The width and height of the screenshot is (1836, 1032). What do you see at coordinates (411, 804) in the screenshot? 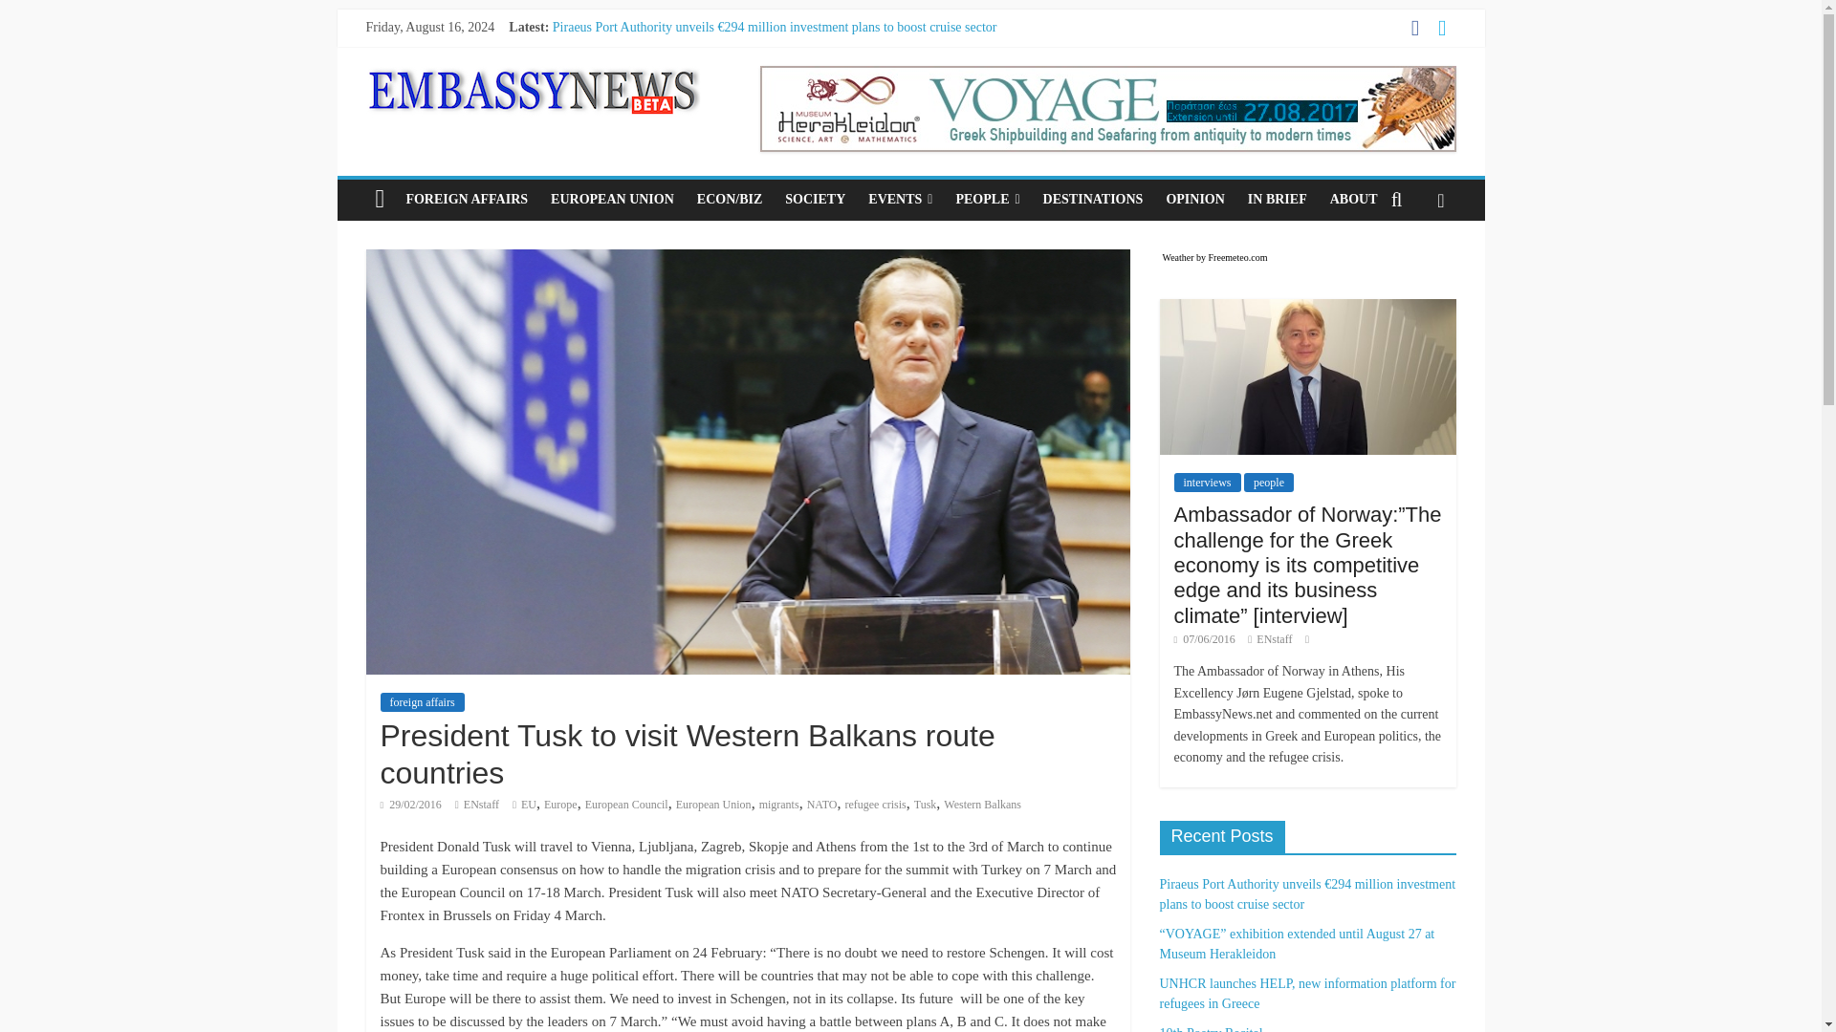
I see `11:16 pm` at bounding box center [411, 804].